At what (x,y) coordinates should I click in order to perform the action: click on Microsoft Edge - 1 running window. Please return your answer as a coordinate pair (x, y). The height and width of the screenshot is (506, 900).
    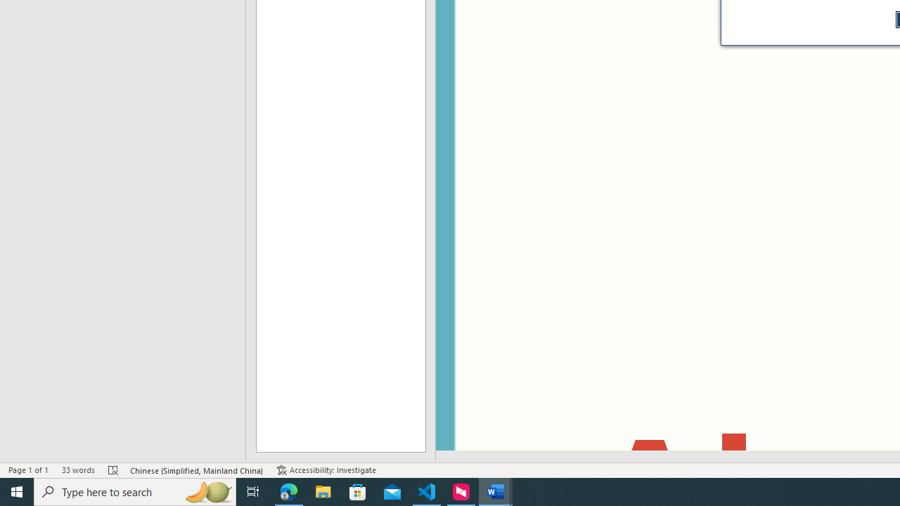
    Looking at the image, I should click on (289, 492).